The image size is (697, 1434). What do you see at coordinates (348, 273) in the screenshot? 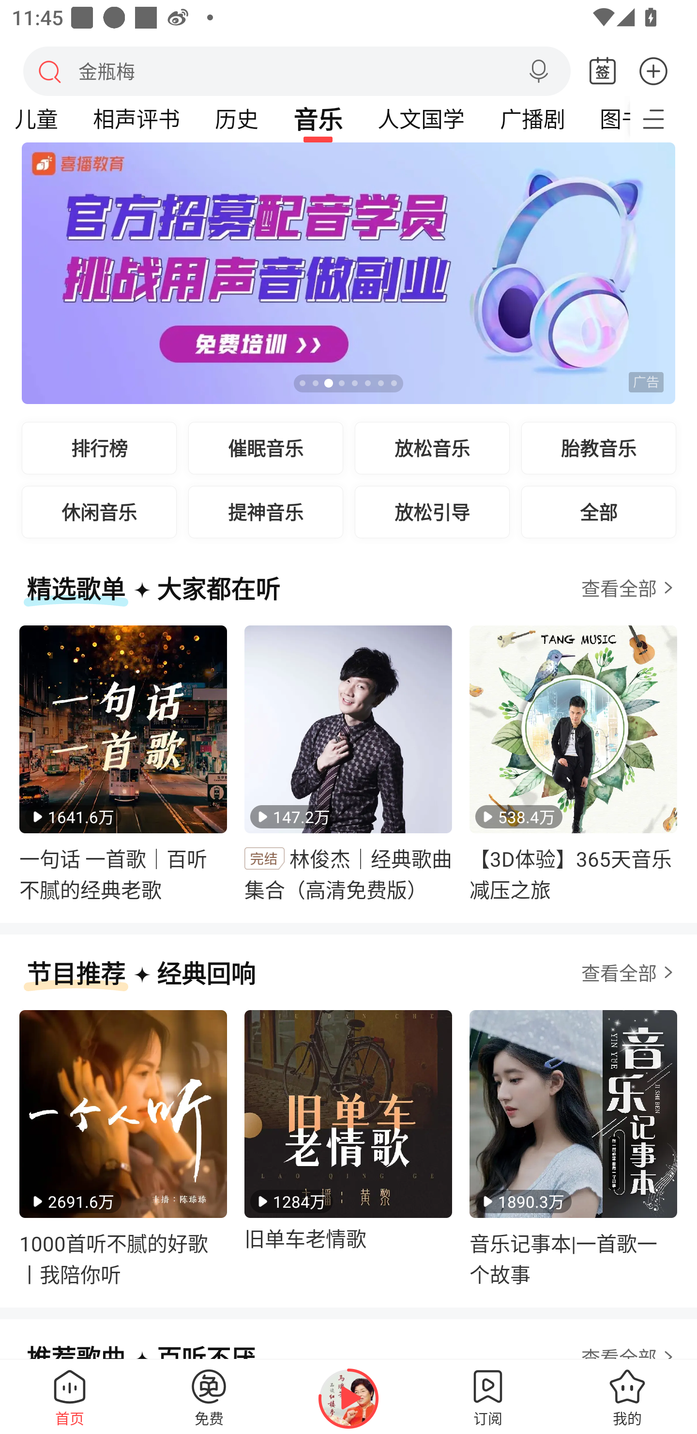
I see `急招500名配音爱好者` at bounding box center [348, 273].